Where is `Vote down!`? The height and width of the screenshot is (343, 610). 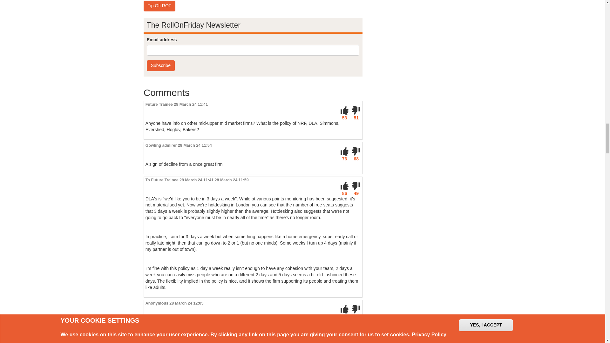 Vote down! is located at coordinates (356, 151).